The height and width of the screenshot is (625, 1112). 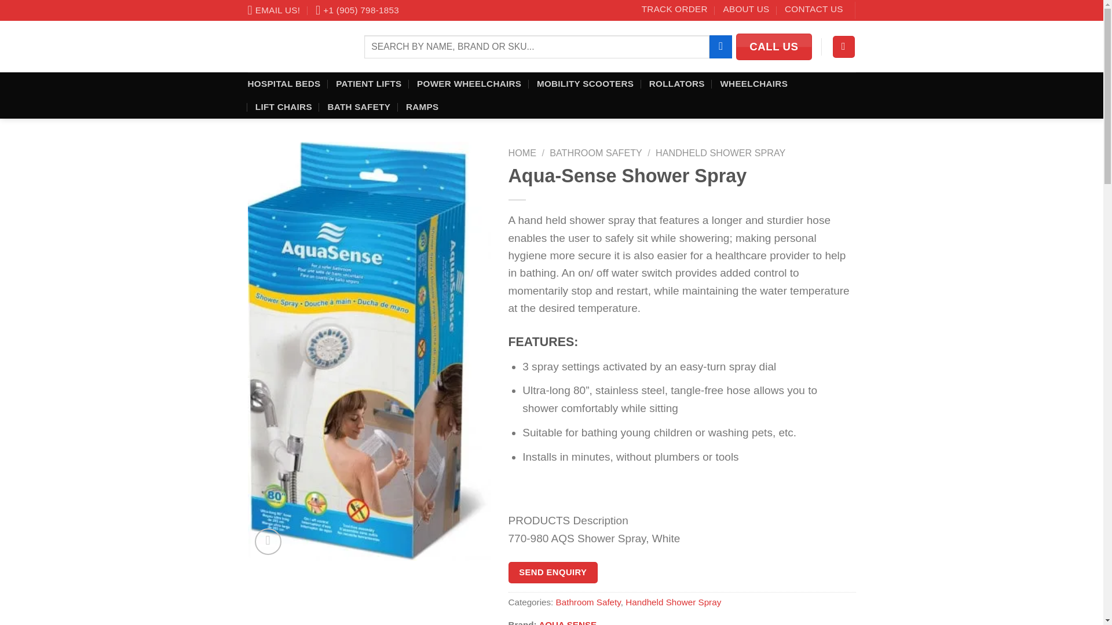 I want to click on LIFT CHAIRS, so click(x=284, y=107).